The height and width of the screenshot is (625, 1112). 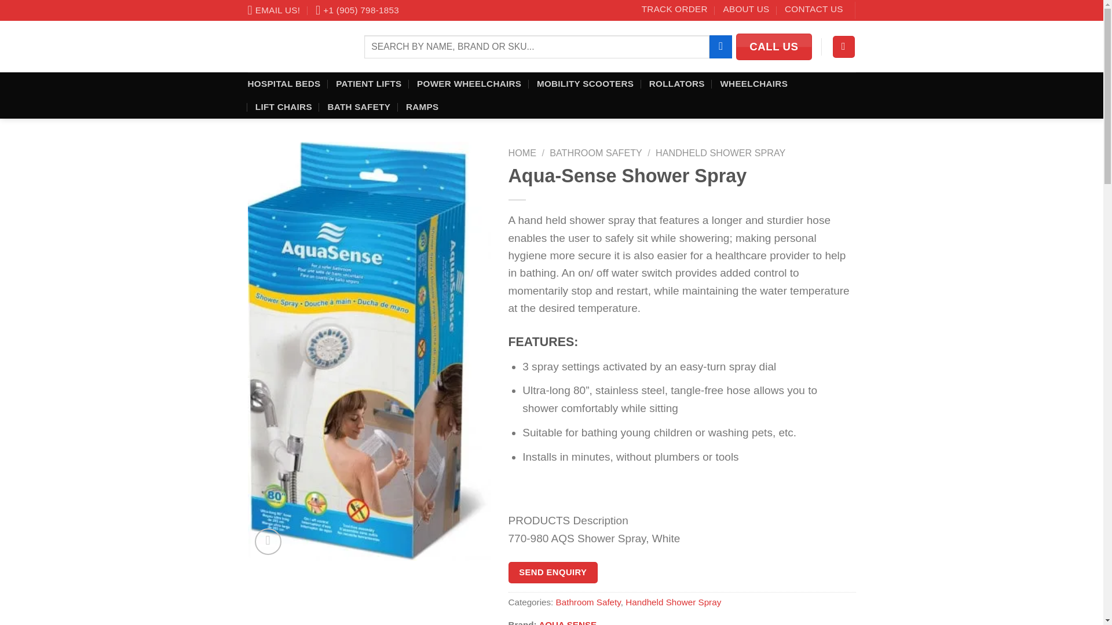 I want to click on LIFT CHAIRS, so click(x=284, y=107).